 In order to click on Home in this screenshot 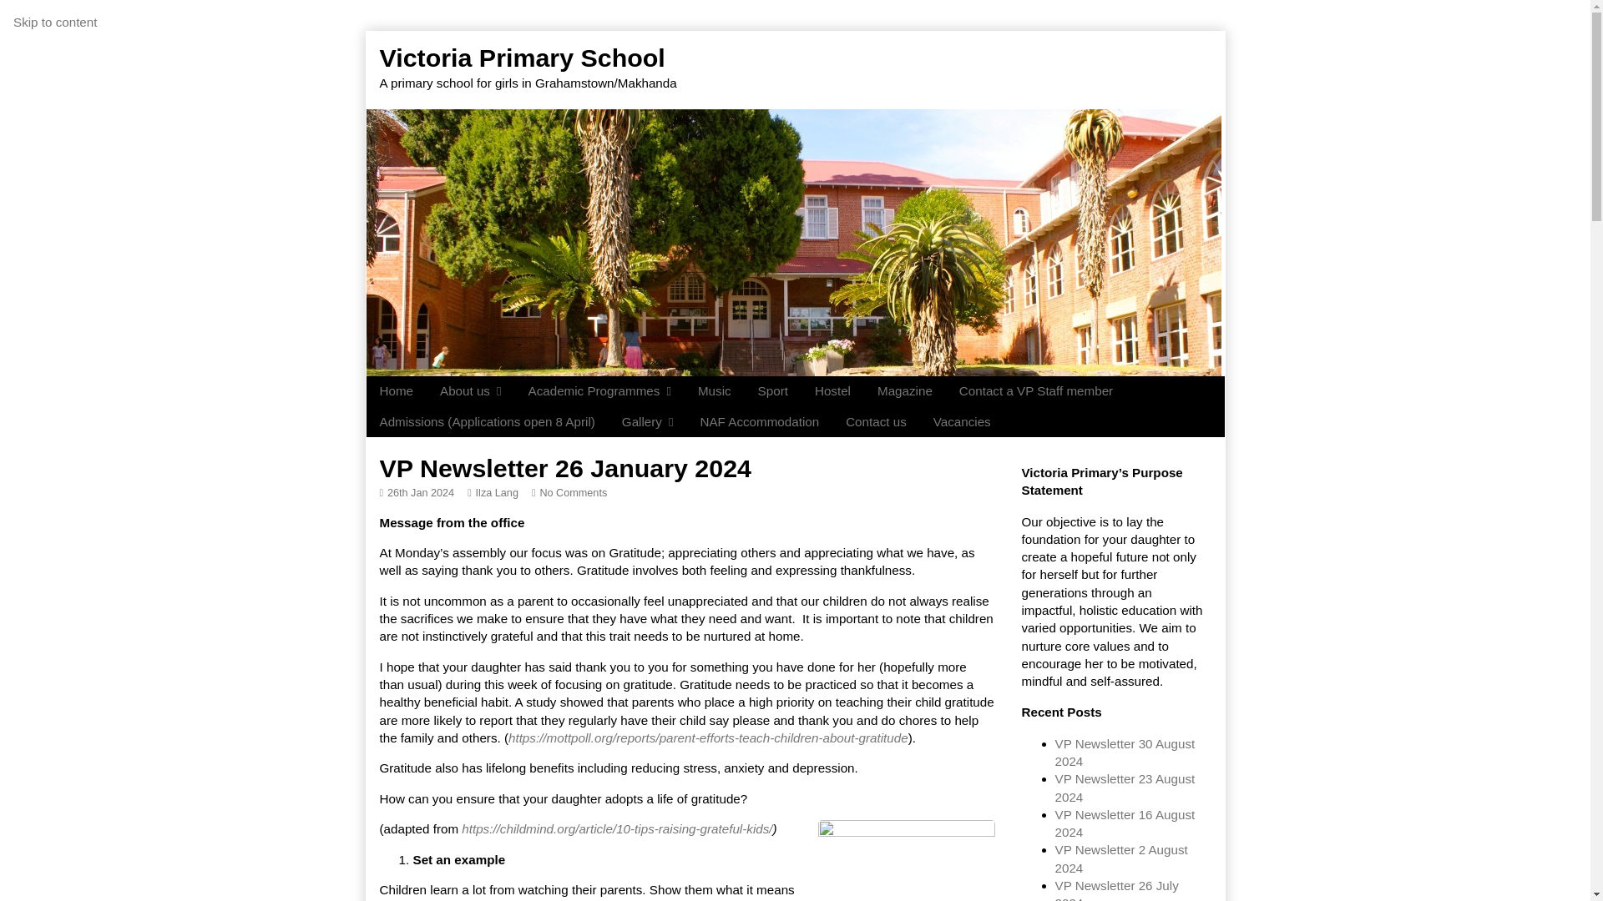, I will do `click(396, 391)`.